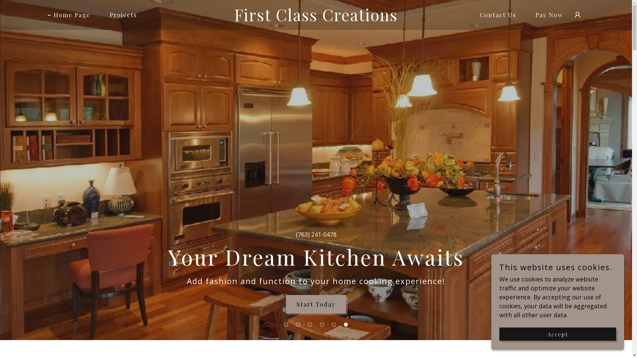 The height and width of the screenshot is (358, 637). I want to click on (763) 241-0478, so click(316, 234).